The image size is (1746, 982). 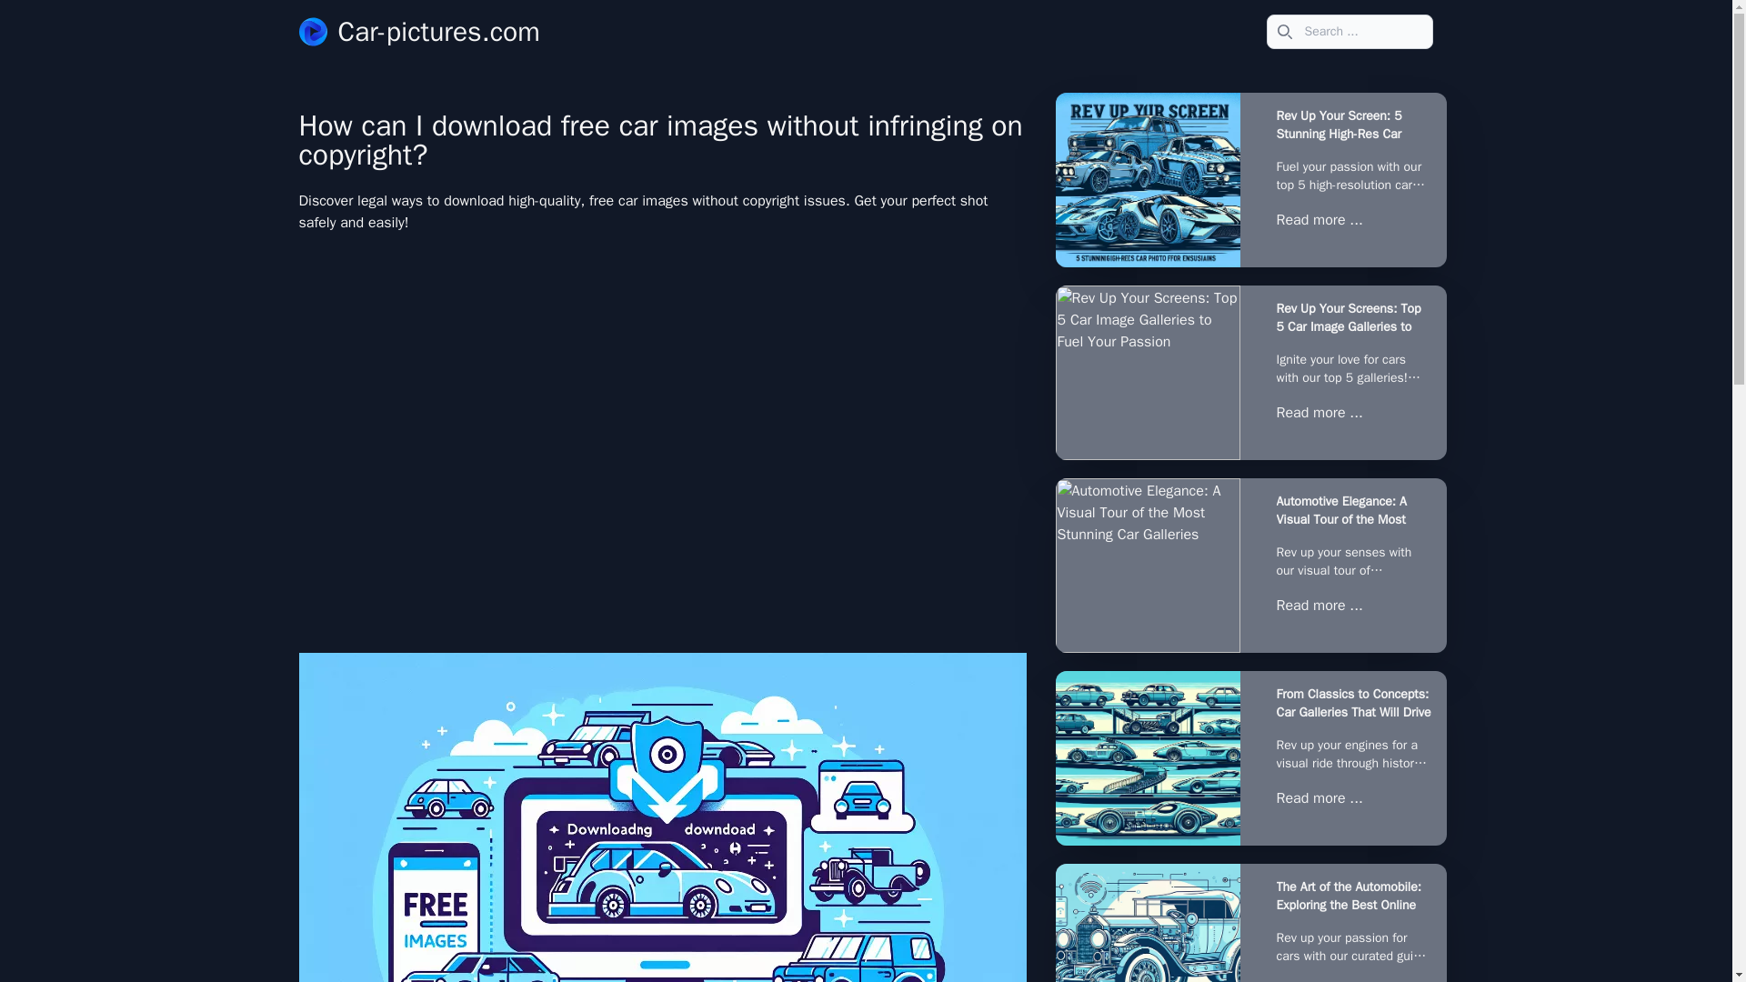 What do you see at coordinates (418, 31) in the screenshot?
I see `Car-pictures.com` at bounding box center [418, 31].